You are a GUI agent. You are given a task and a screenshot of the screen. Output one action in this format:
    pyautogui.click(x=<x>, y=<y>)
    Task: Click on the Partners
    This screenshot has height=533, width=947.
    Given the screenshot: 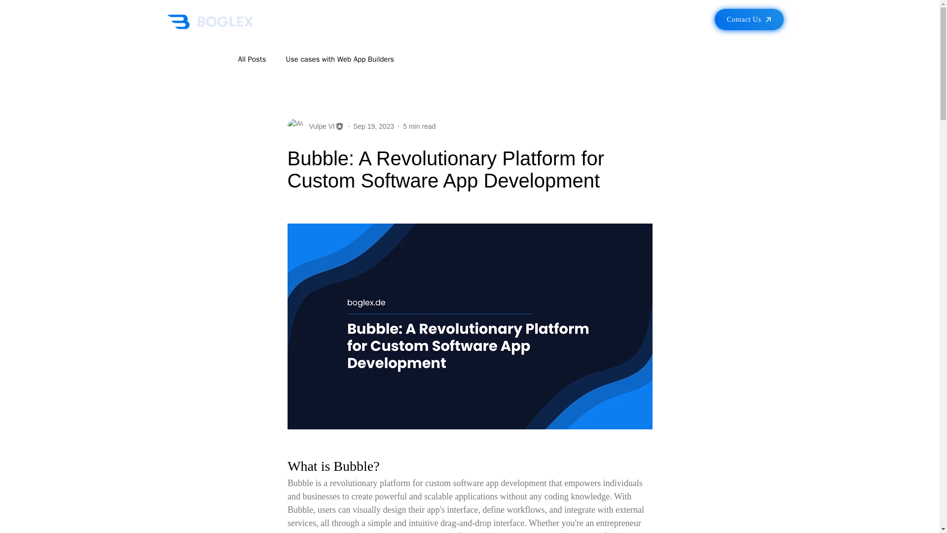 What is the action you would take?
    pyautogui.click(x=477, y=22)
    